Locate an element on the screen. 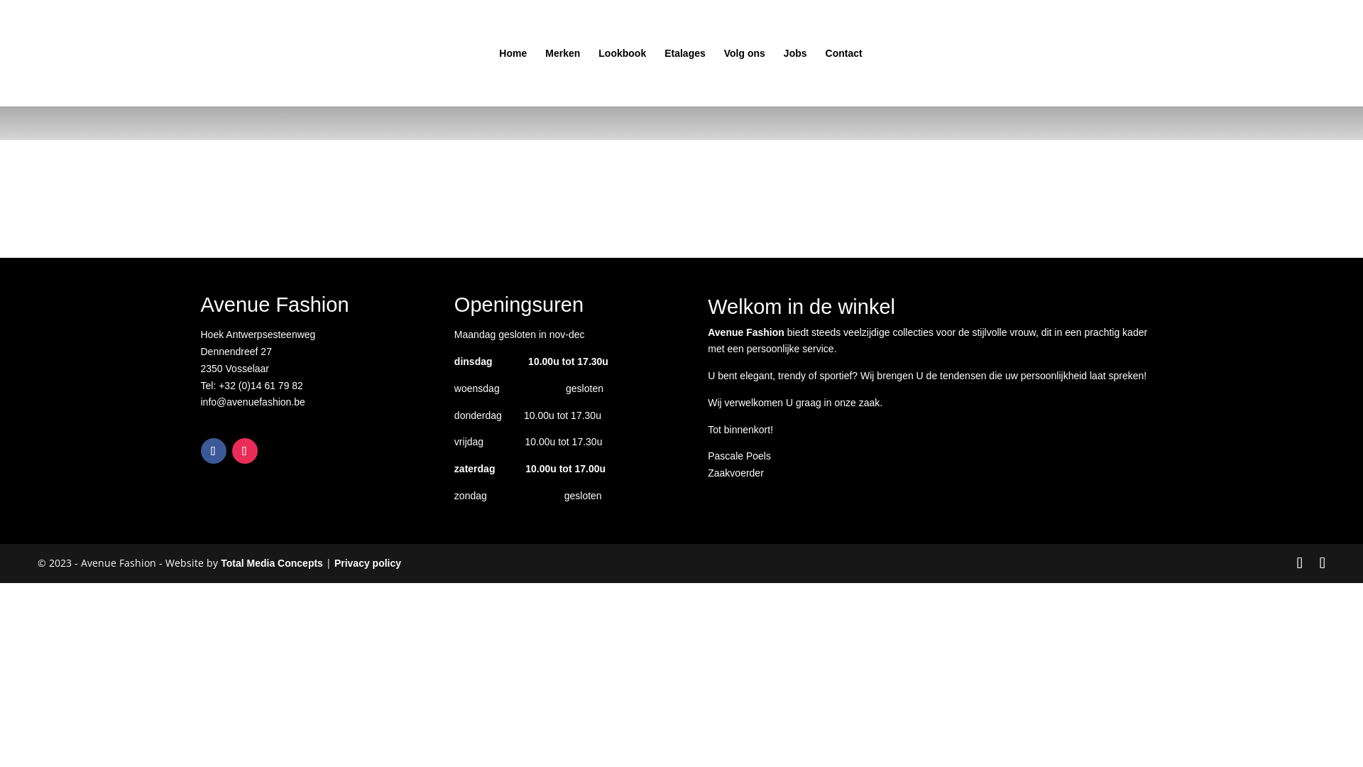 This screenshot has height=767, width=1363. Contact is located at coordinates (844, 77).